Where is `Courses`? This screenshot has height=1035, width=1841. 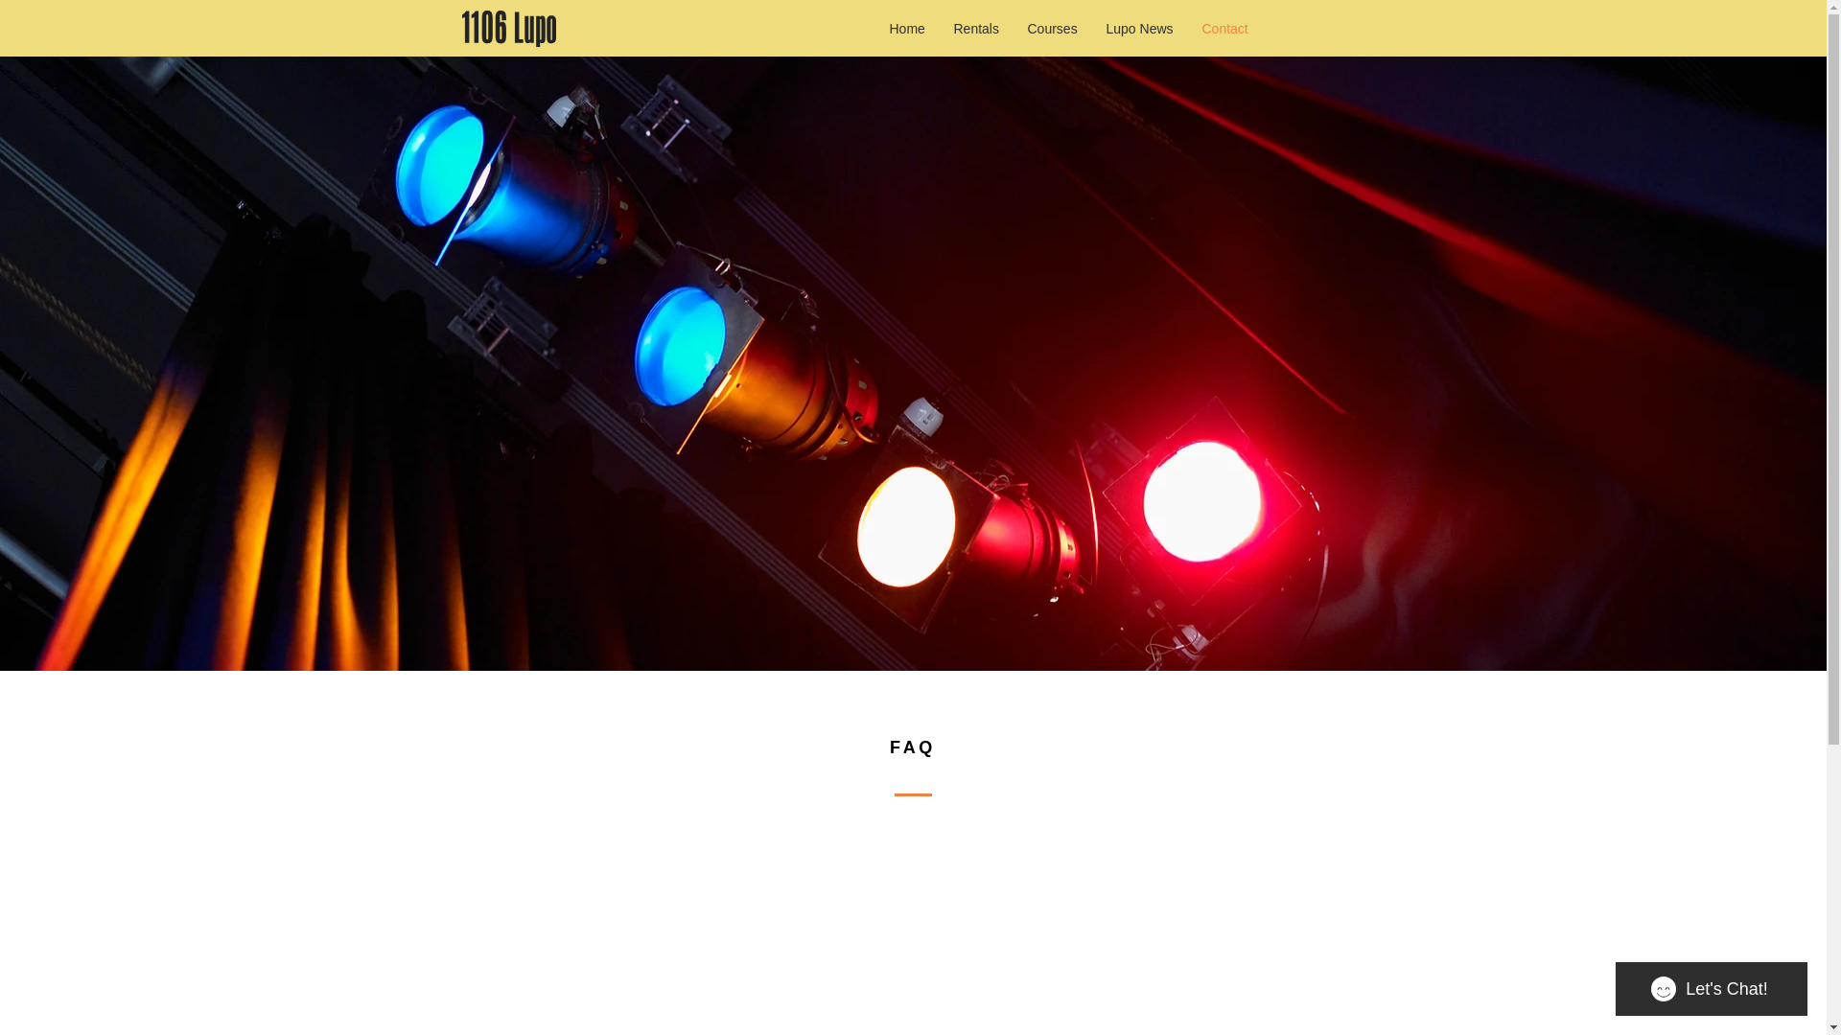 Courses is located at coordinates (1052, 29).